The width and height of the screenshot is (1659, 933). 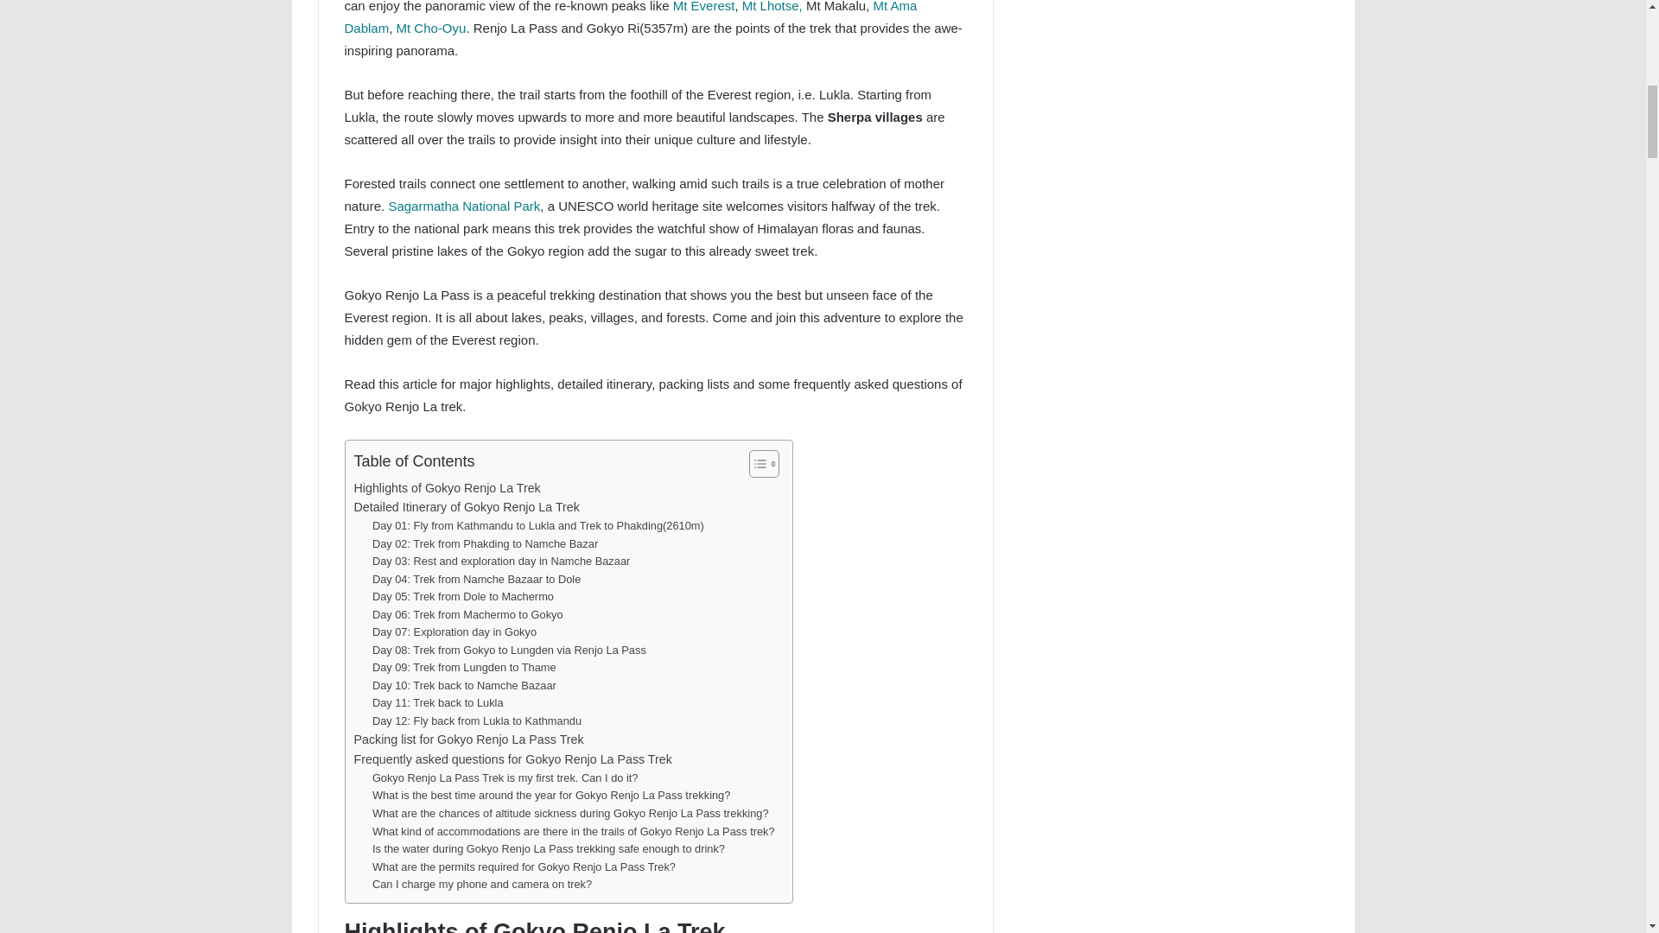 I want to click on Day 08: Trek from Gokyo to Lungden via Renjo La Pass, so click(x=509, y=651).